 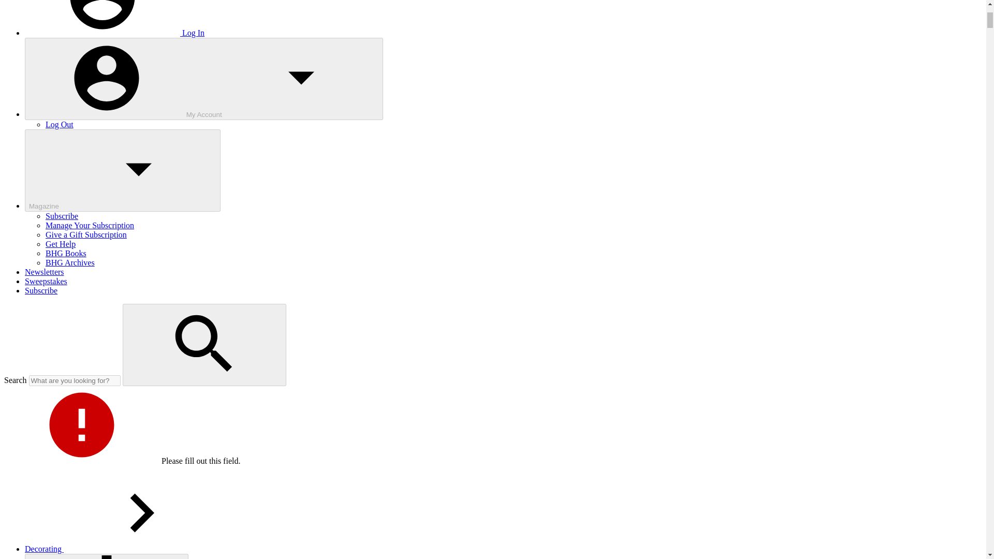 What do you see at coordinates (123, 170) in the screenshot?
I see `Magazine` at bounding box center [123, 170].